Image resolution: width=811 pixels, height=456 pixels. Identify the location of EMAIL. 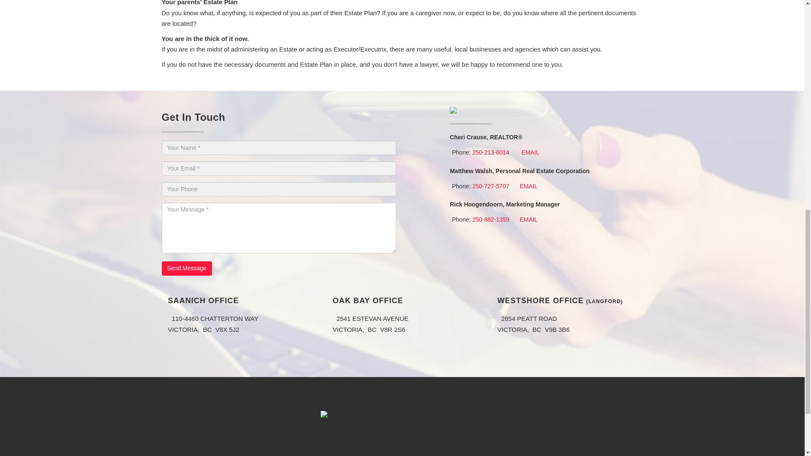
(530, 152).